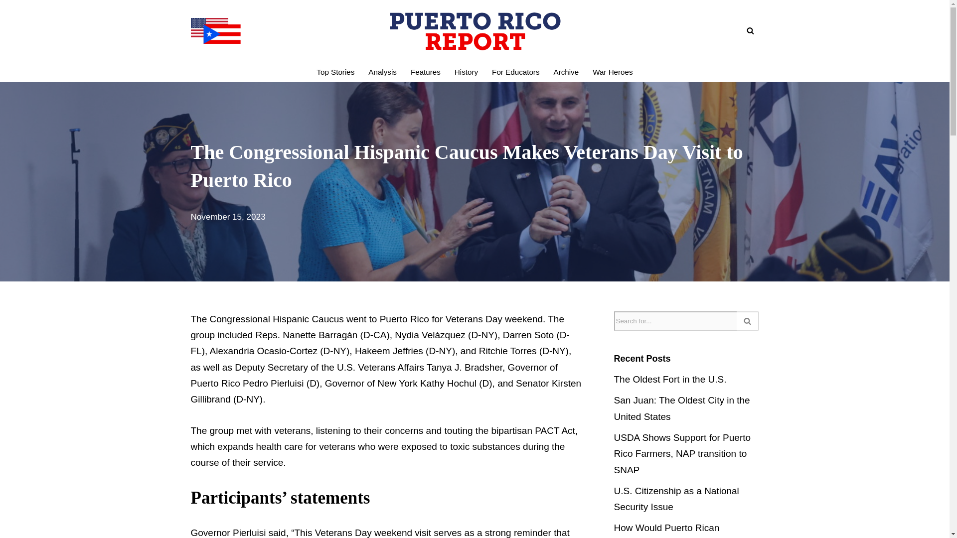 The image size is (957, 538). I want to click on Archive, so click(566, 72).